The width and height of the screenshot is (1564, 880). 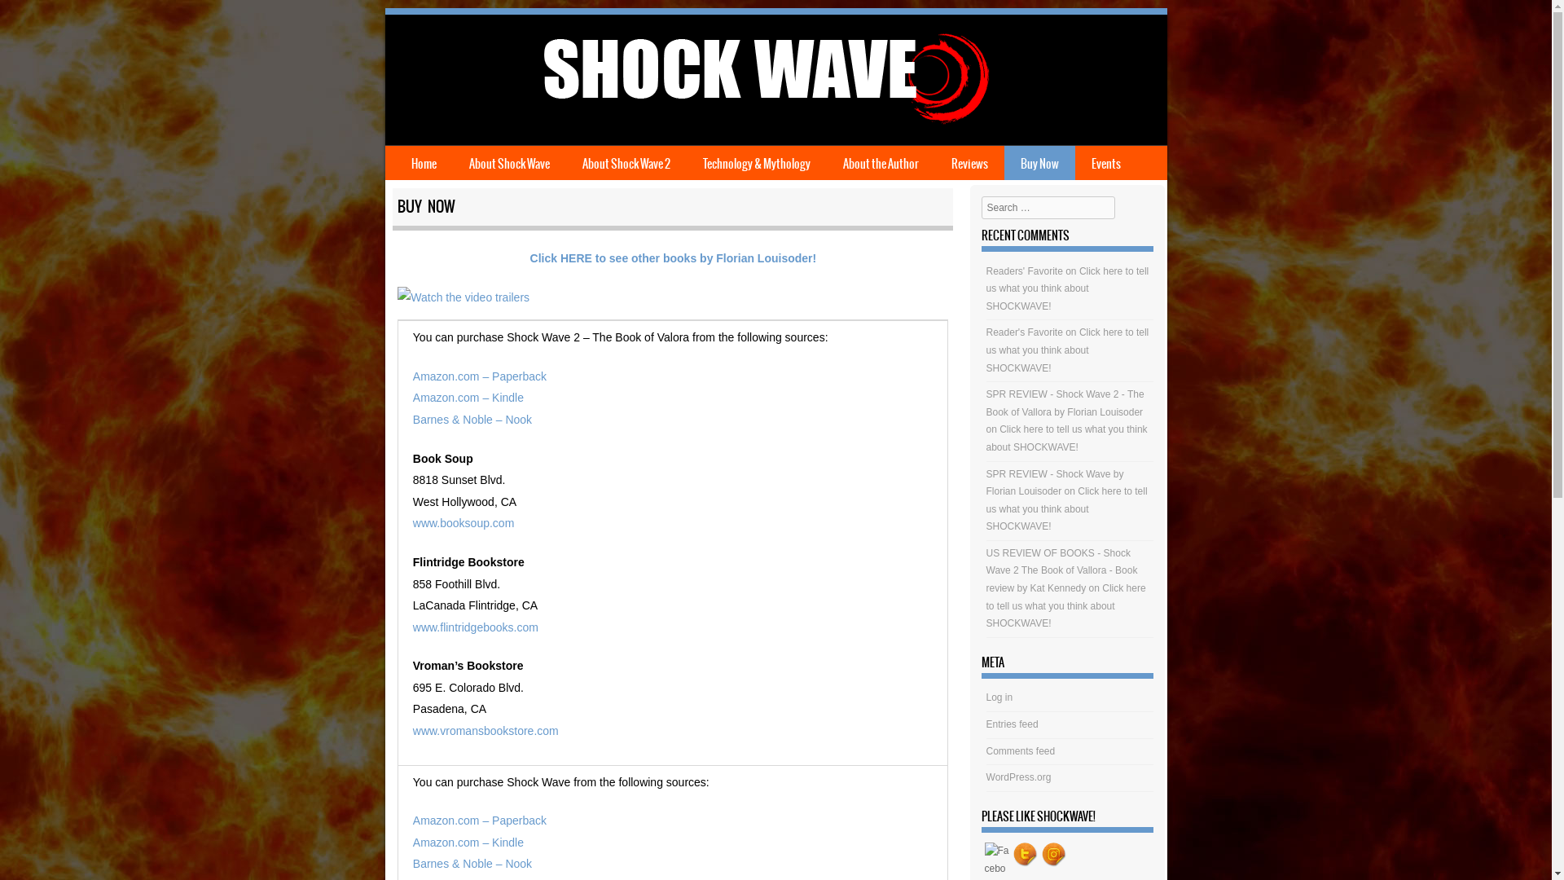 What do you see at coordinates (419, 156) in the screenshot?
I see `Skip to content` at bounding box center [419, 156].